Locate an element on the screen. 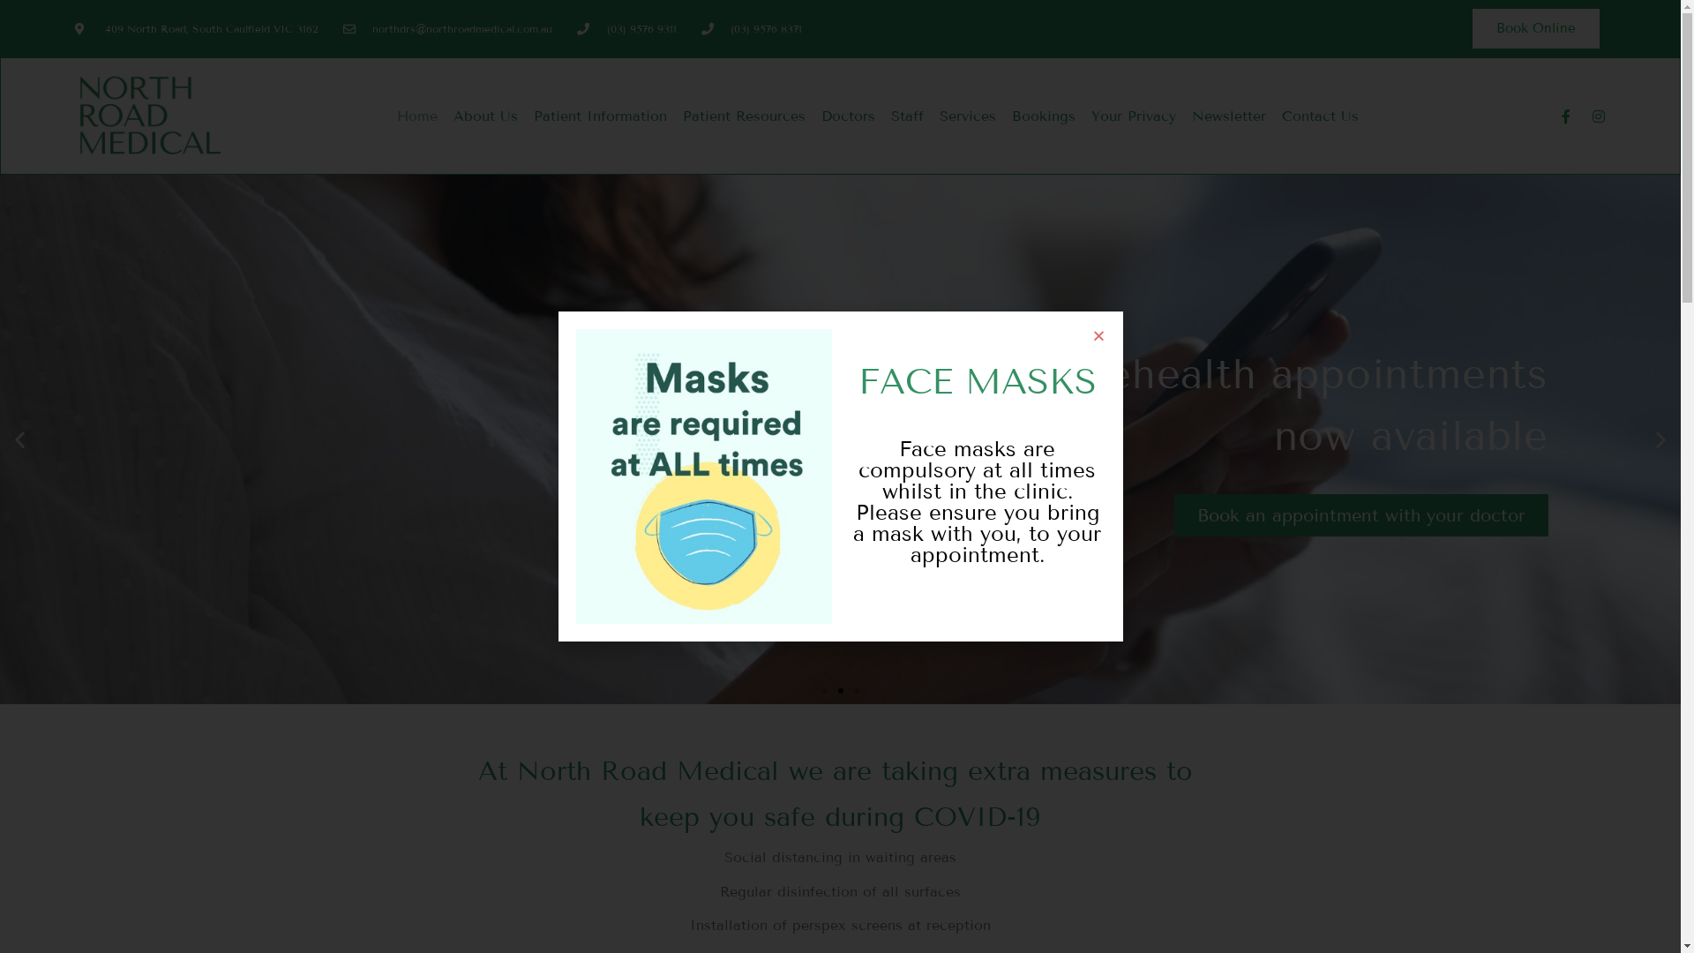 The height and width of the screenshot is (953, 1694). Doctors is located at coordinates (849, 116).